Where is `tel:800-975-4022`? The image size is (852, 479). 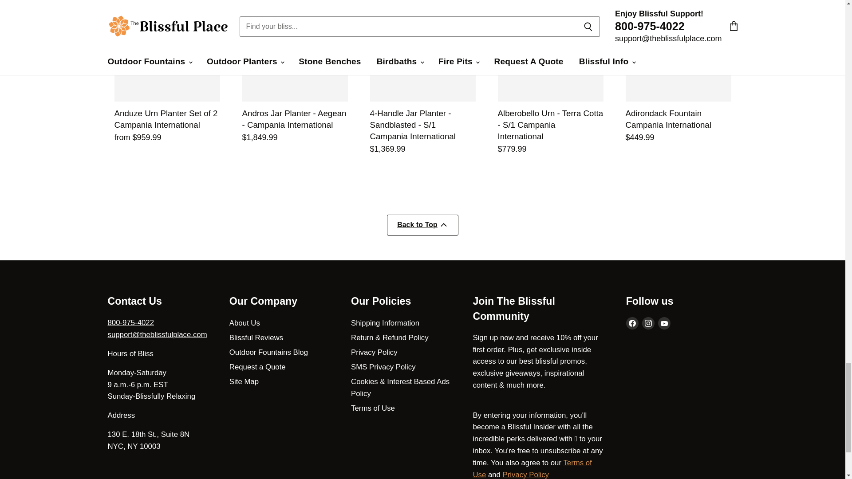 tel:800-975-4022 is located at coordinates (130, 322).